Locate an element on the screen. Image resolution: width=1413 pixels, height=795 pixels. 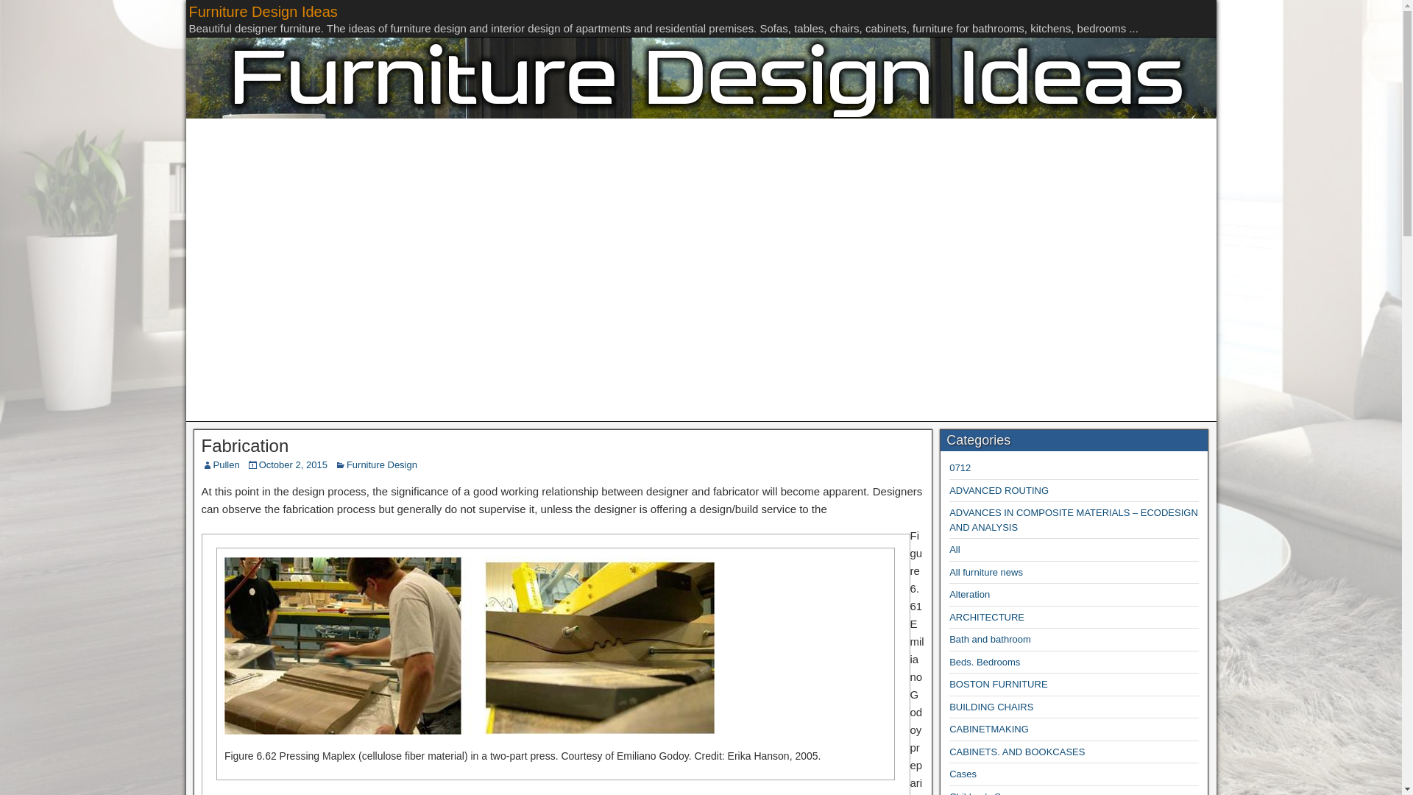
Pullen is located at coordinates (227, 465).